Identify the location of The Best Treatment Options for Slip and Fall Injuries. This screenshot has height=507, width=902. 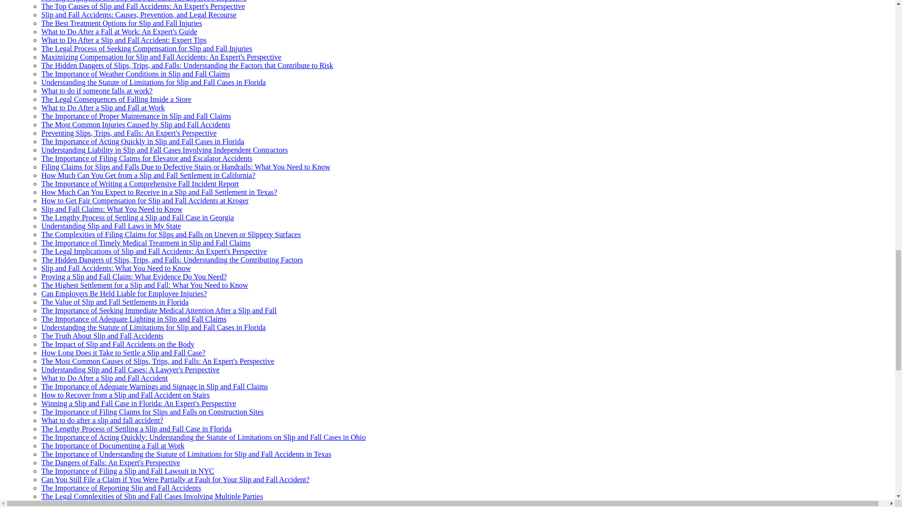
(122, 23).